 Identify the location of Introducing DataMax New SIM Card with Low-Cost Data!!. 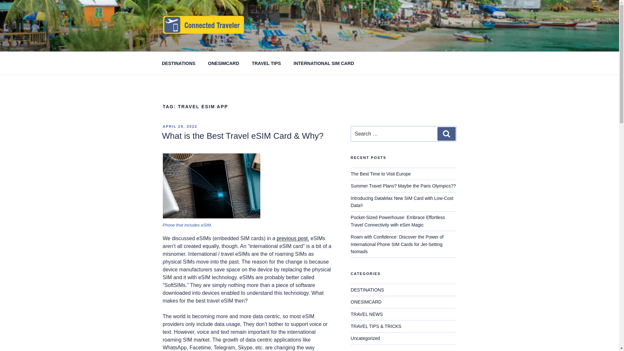
(402, 201).